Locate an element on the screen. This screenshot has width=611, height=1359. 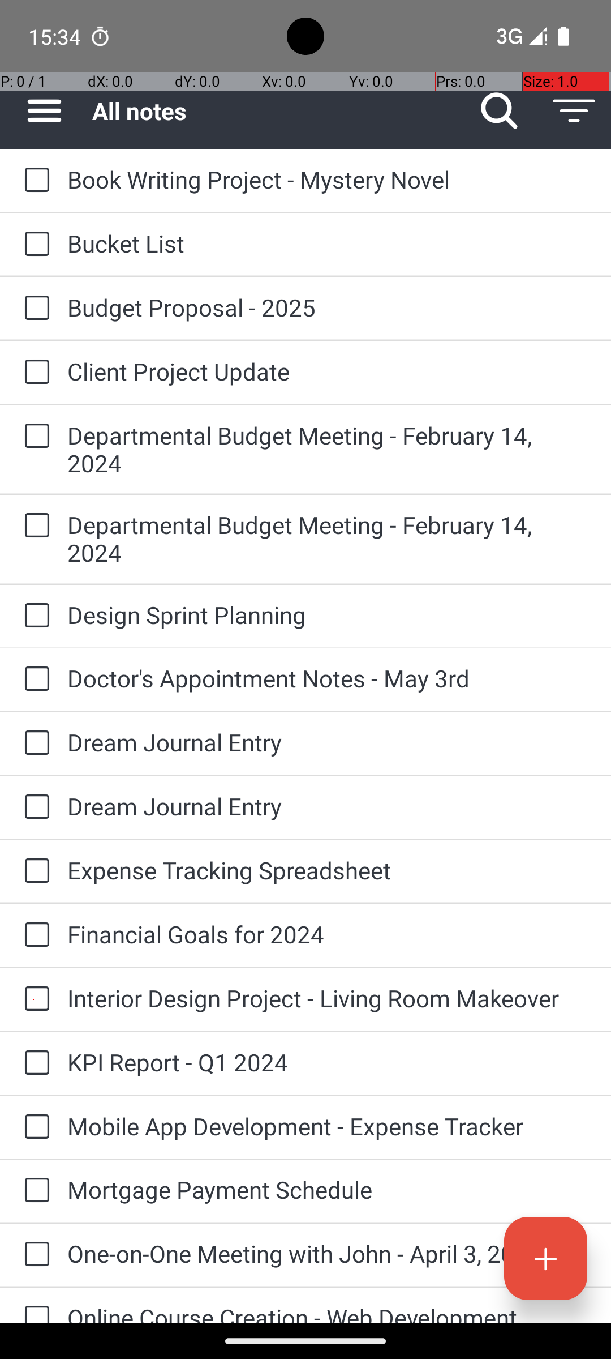
Doctor's Appointment Notes - May 3rd is located at coordinates (328, 678).